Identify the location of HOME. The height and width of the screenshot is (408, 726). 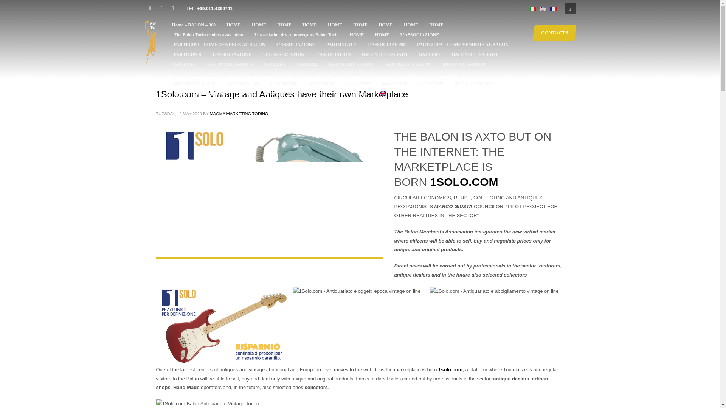
(436, 25).